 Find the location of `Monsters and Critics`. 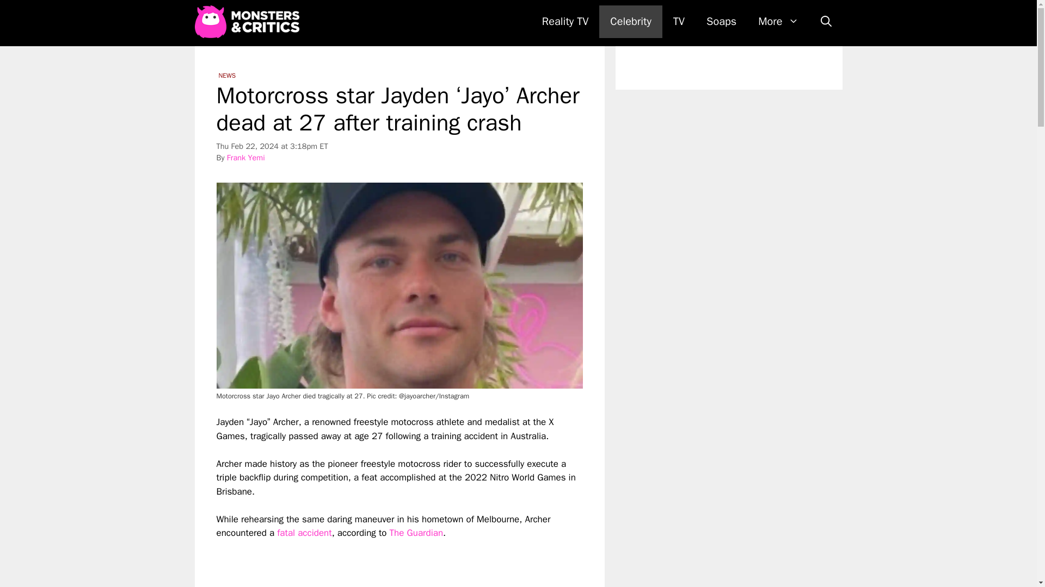

Monsters and Critics is located at coordinates (247, 22).